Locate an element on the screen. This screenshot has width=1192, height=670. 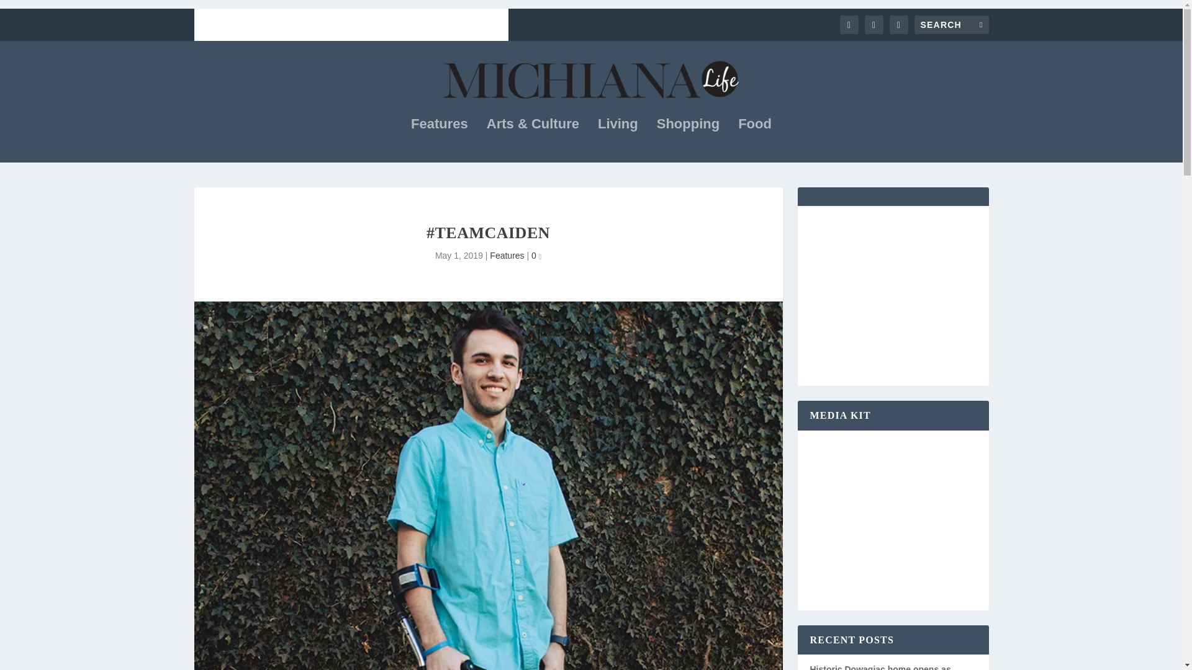
Search for: is located at coordinates (951, 25).